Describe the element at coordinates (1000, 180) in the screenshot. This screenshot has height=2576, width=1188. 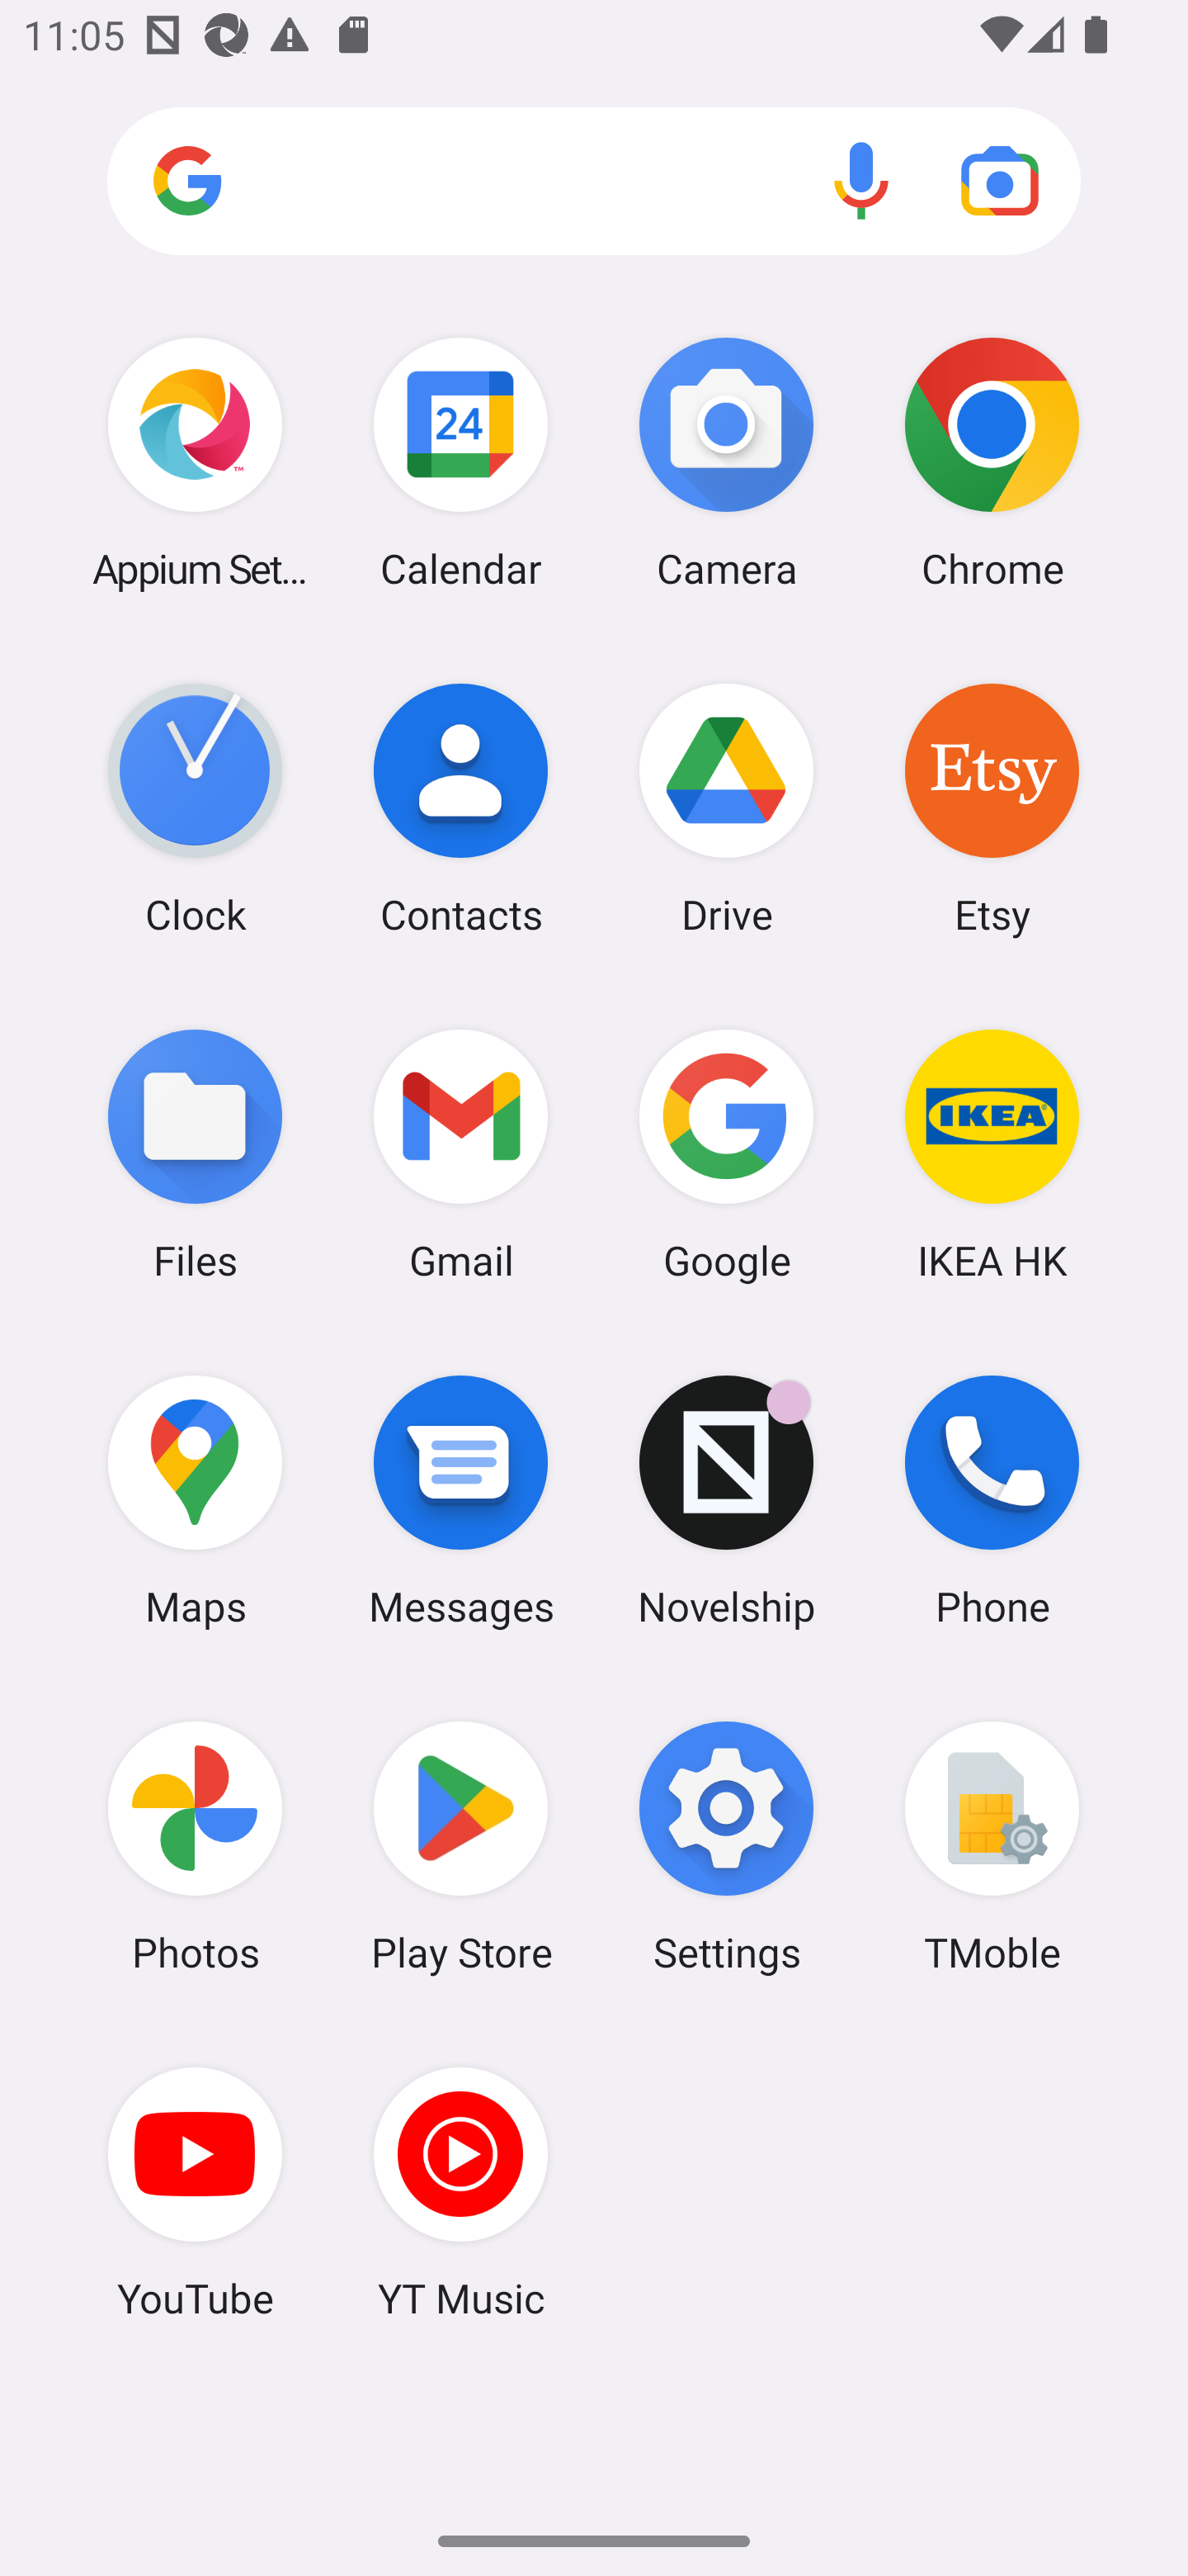
I see `Google Lens` at that location.